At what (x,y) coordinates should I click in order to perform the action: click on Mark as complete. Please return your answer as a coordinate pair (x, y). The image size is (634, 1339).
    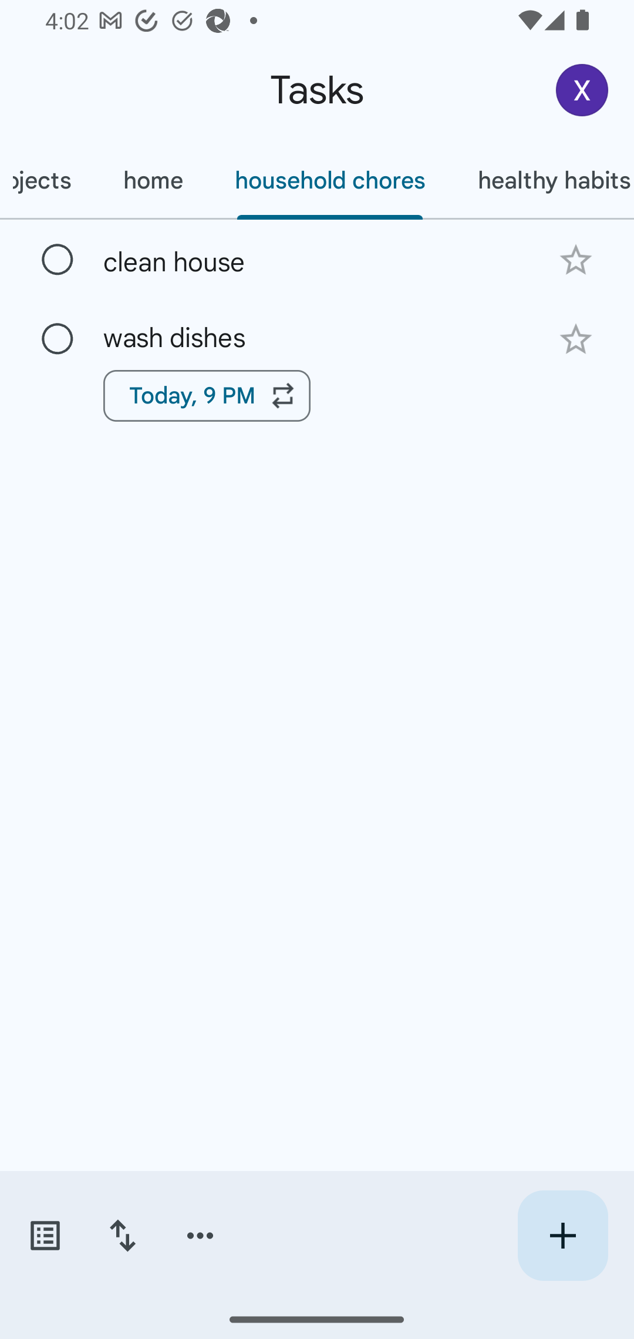
    Looking at the image, I should click on (58, 260).